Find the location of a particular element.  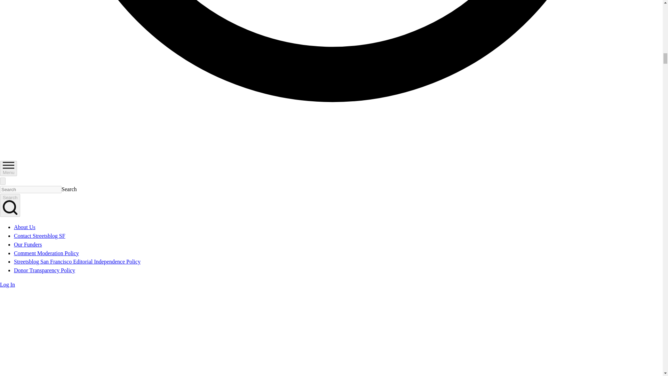

Contact Streetsblog SF is located at coordinates (40, 235).